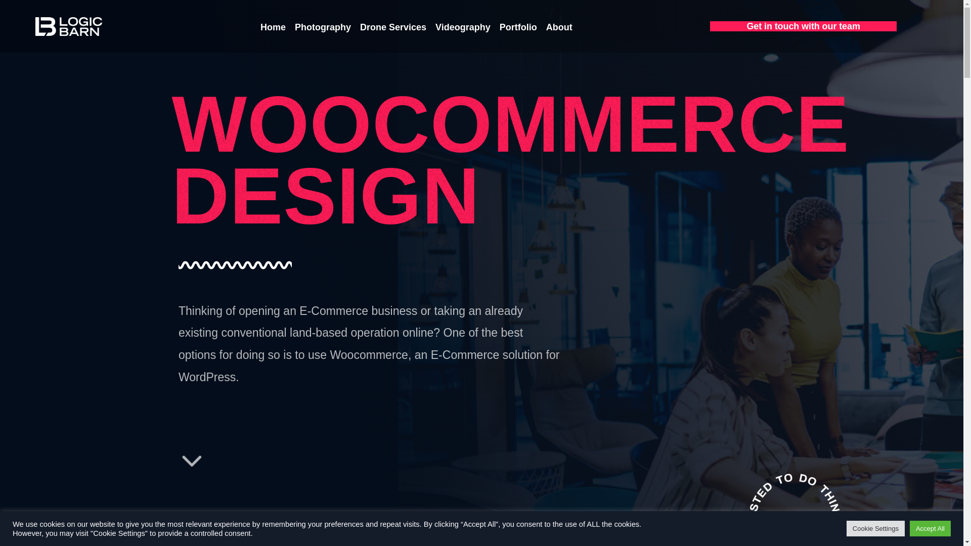  I want to click on Videography, so click(463, 27).